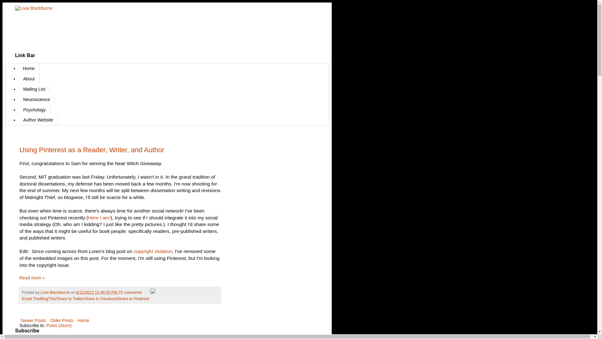 This screenshot has height=339, width=602. I want to click on permanent link, so click(97, 292).